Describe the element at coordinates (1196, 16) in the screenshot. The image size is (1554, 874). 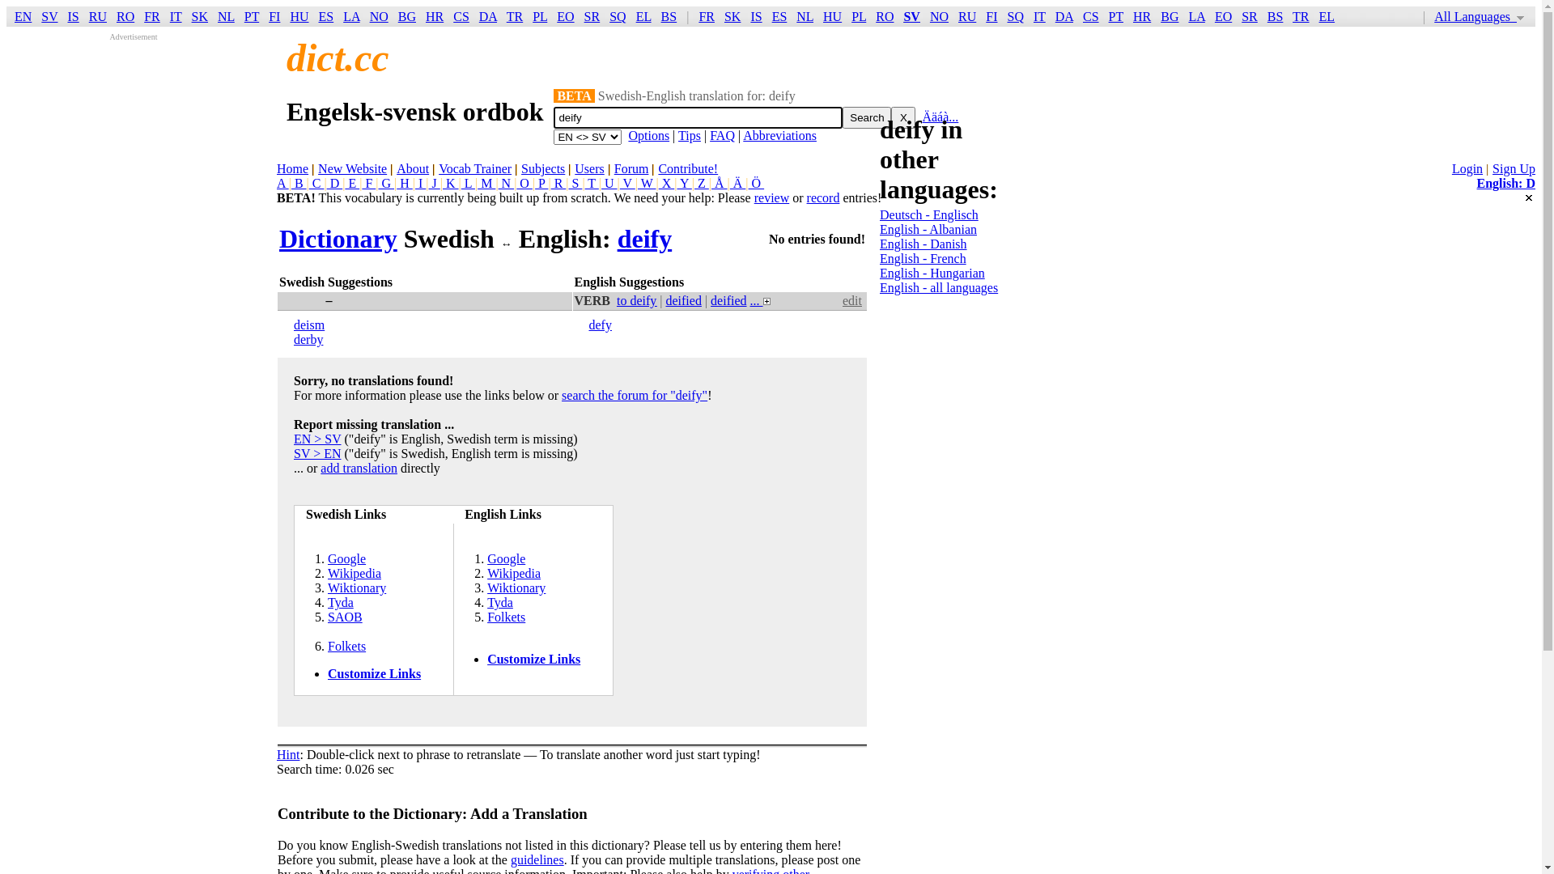
I see `LA` at that location.